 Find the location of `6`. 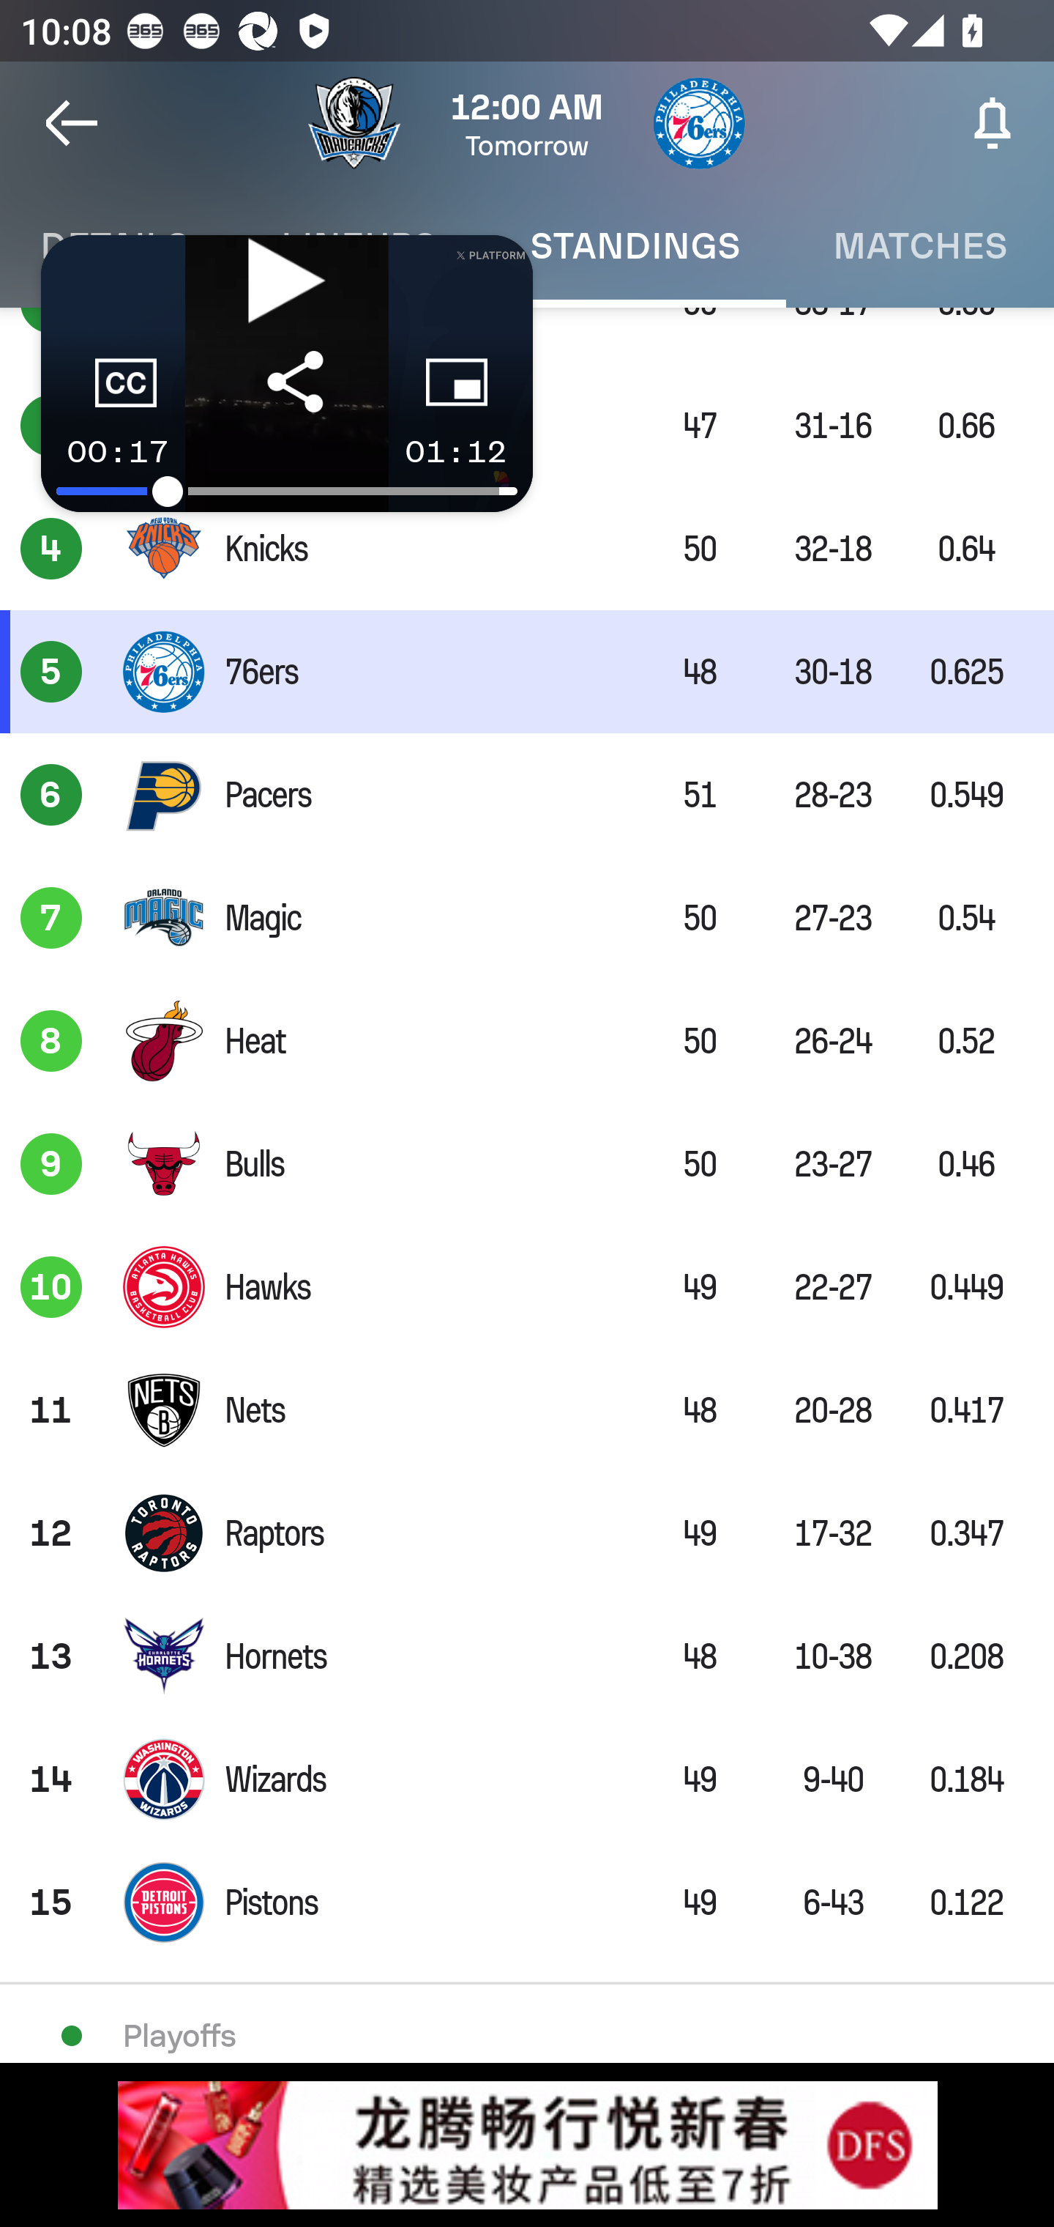

6 is located at coordinates (51, 795).